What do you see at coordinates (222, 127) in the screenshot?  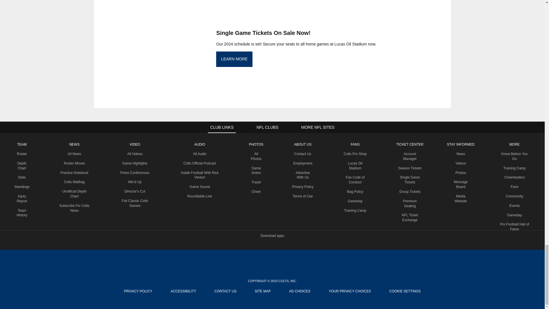 I see `CLUB LINKS` at bounding box center [222, 127].